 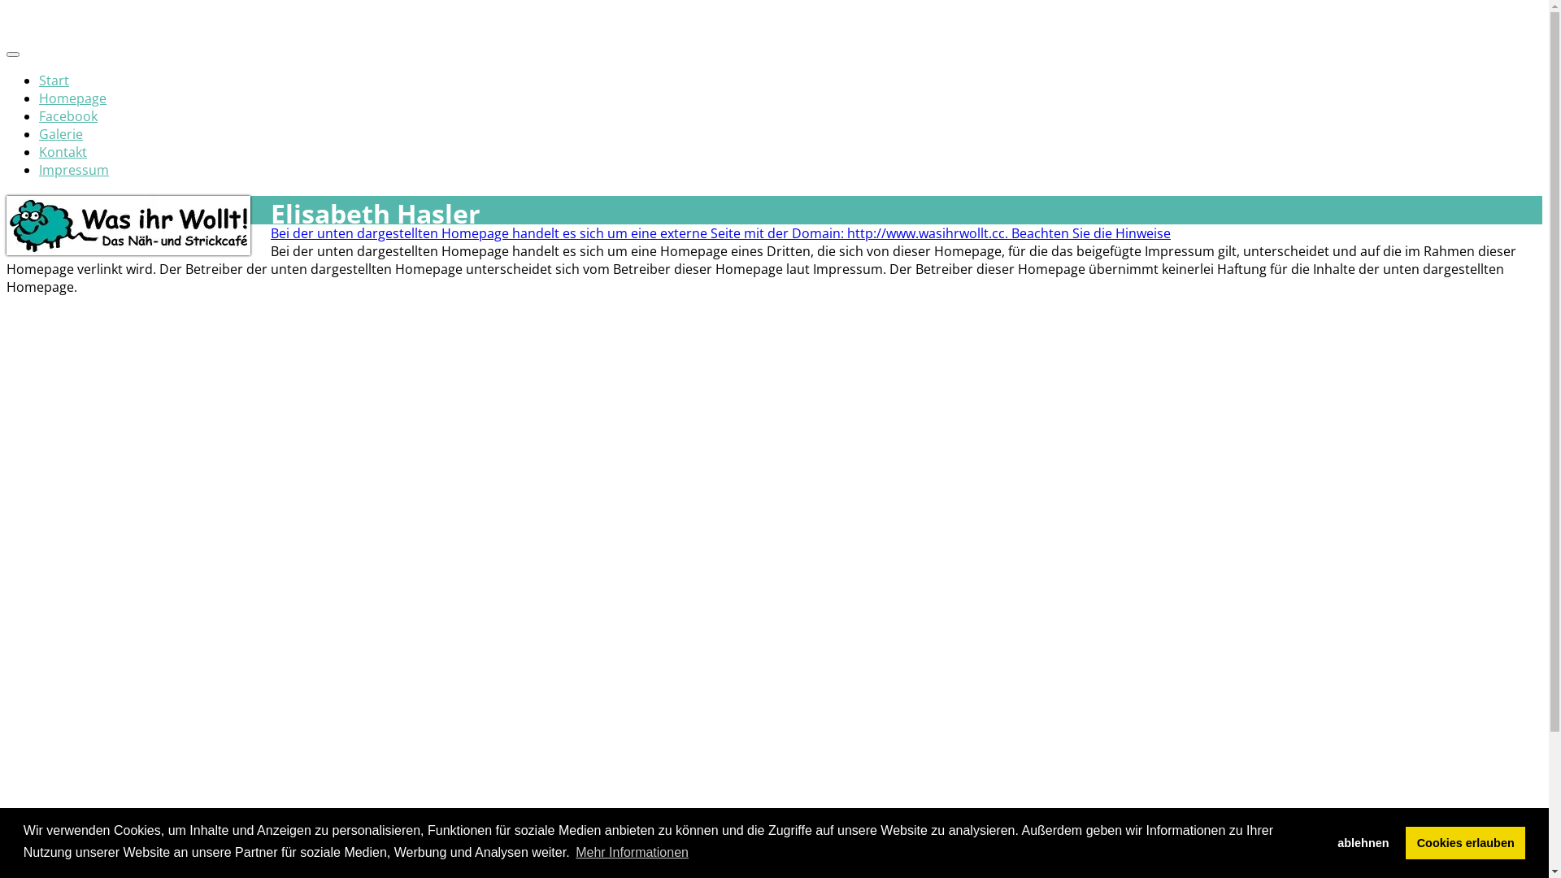 I want to click on Cookies erlauben, so click(x=1465, y=843).